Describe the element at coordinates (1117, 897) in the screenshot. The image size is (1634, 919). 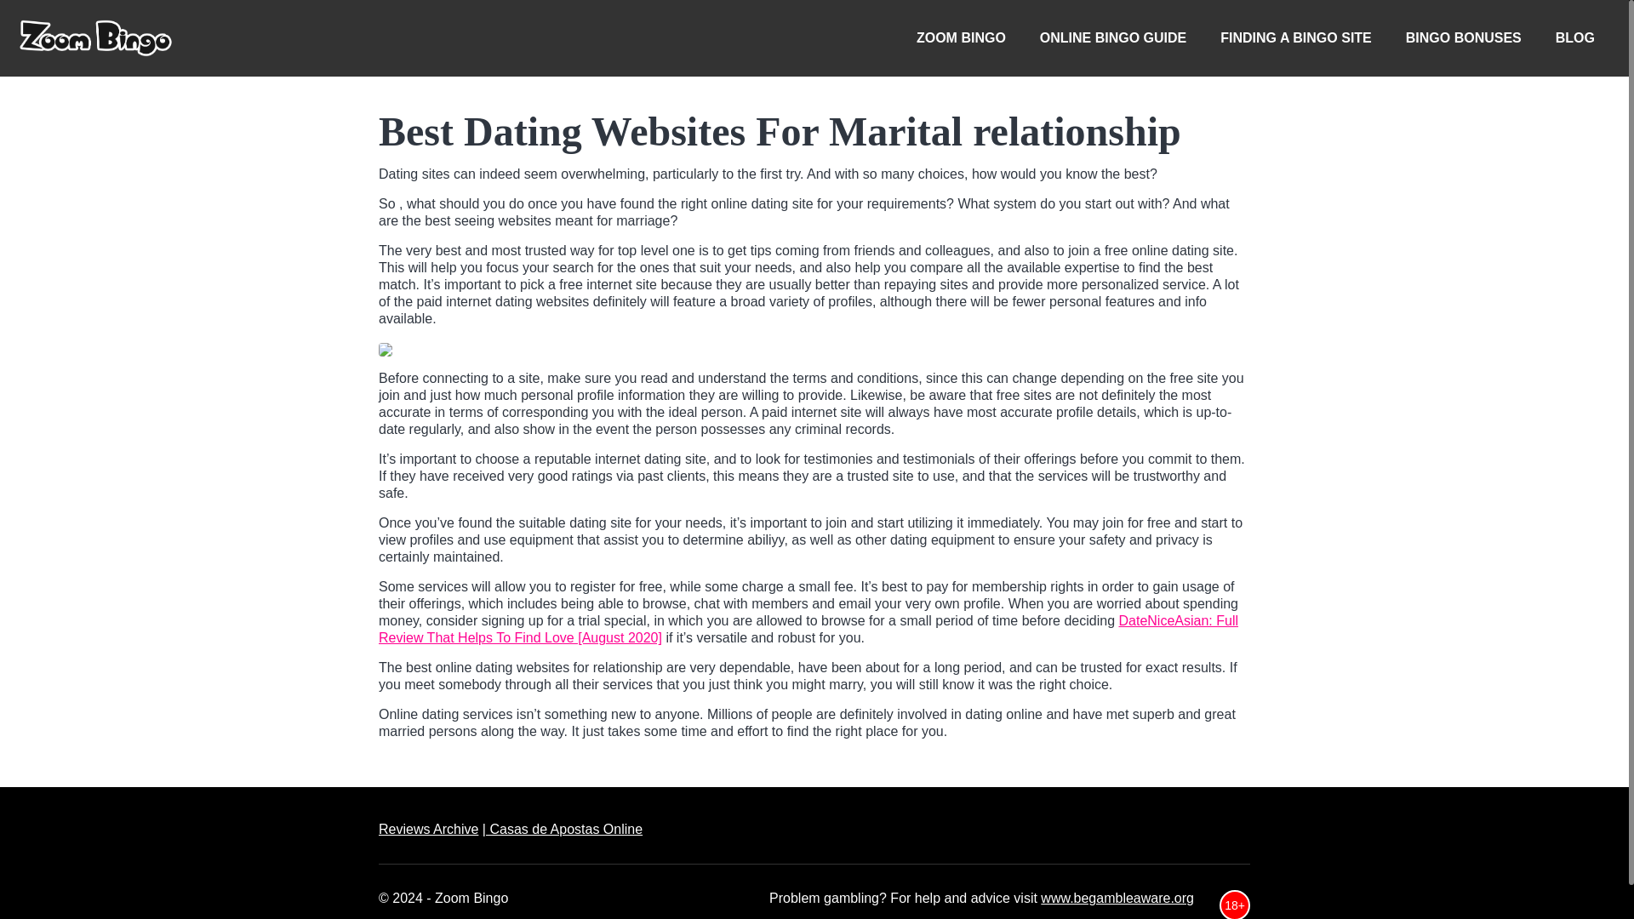
I see `www.begambleaware.org` at that location.